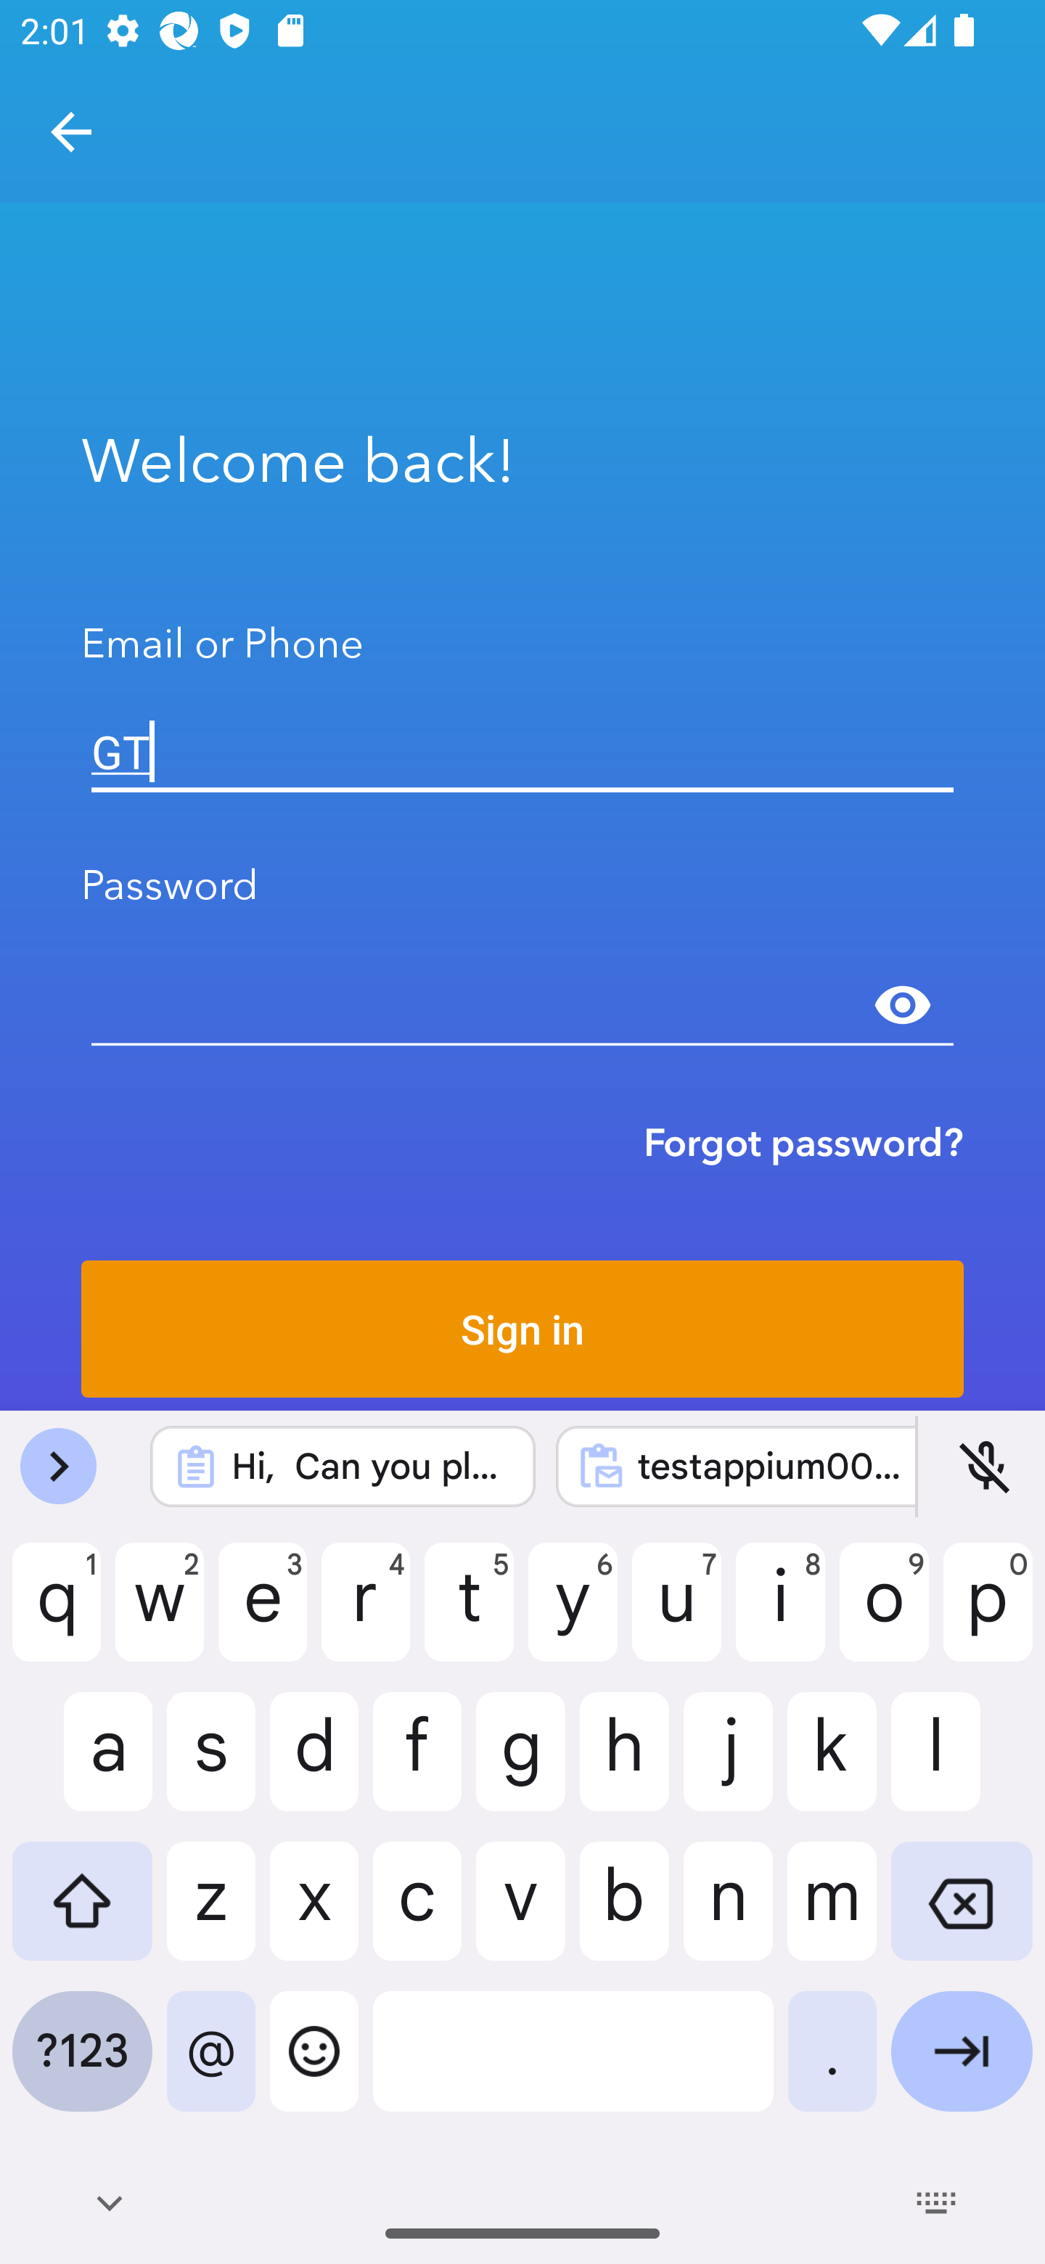  I want to click on Forgot password?, so click(803, 1142).